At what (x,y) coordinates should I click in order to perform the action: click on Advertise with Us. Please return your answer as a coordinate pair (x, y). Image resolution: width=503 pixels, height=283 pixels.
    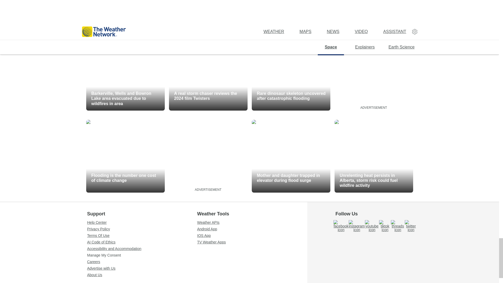
    Looking at the image, I should click on (142, 268).